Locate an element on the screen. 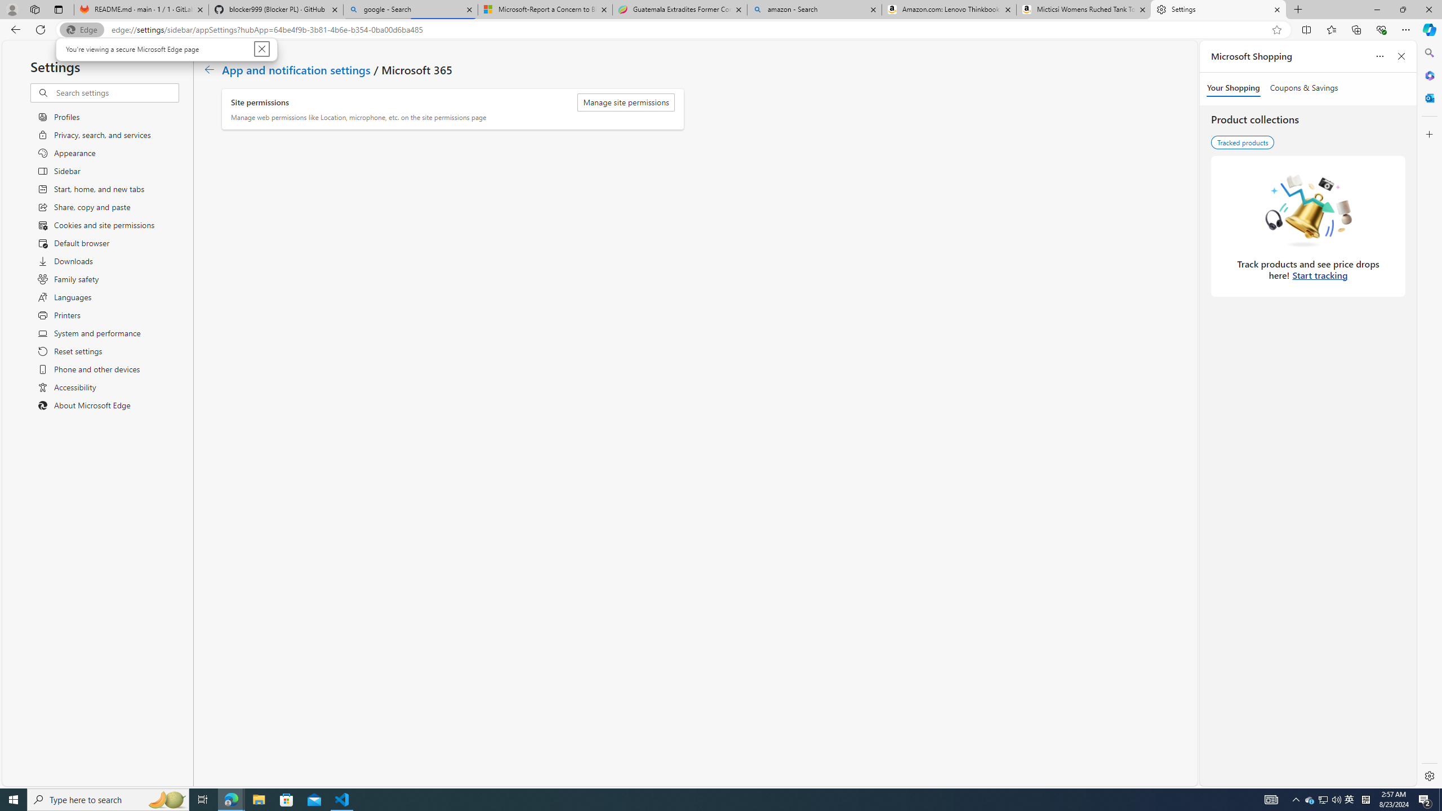 The height and width of the screenshot is (811, 1442). Action Center, 2 new notifications is located at coordinates (1425, 800).